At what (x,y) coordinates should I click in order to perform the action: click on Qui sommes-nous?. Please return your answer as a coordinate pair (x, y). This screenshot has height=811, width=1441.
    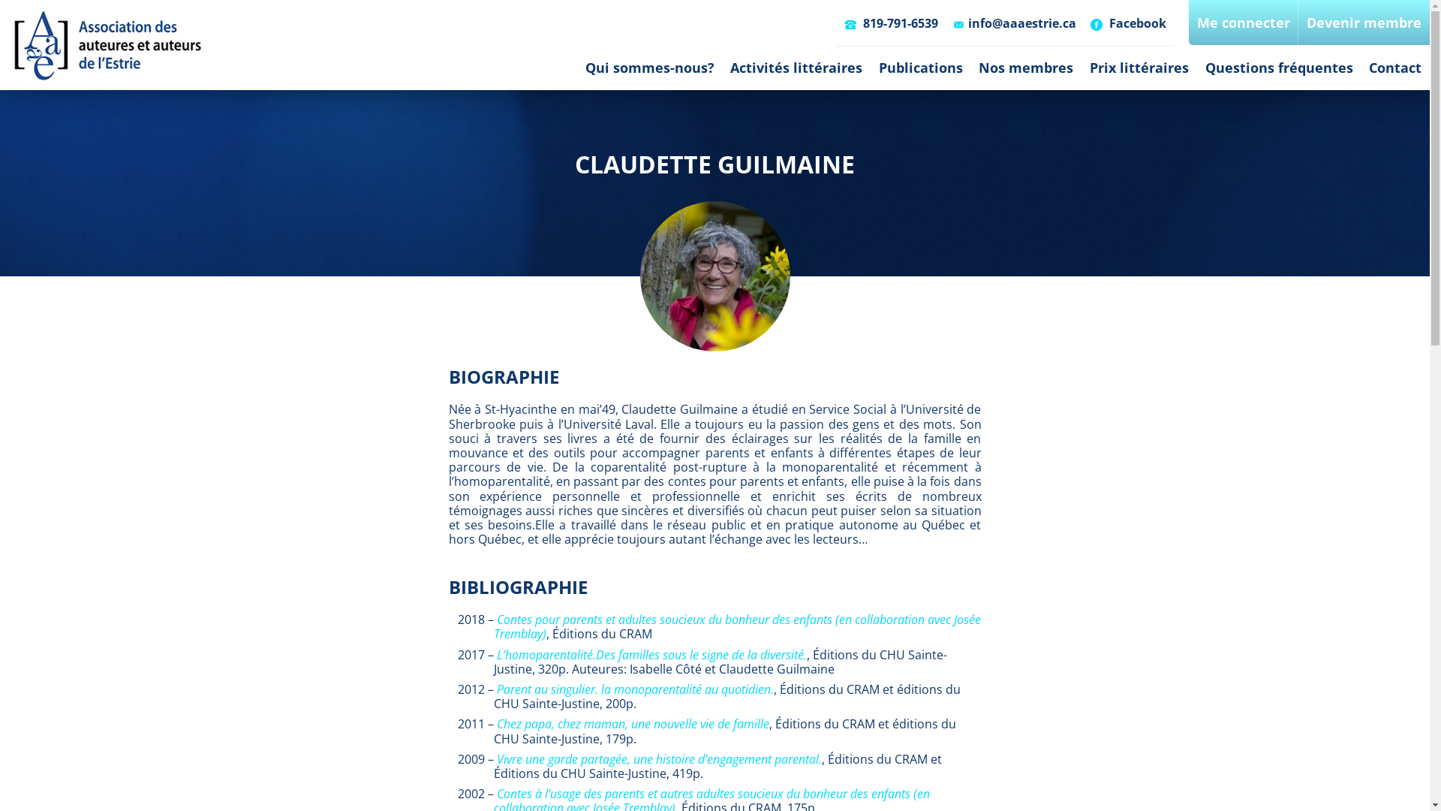
    Looking at the image, I should click on (650, 68).